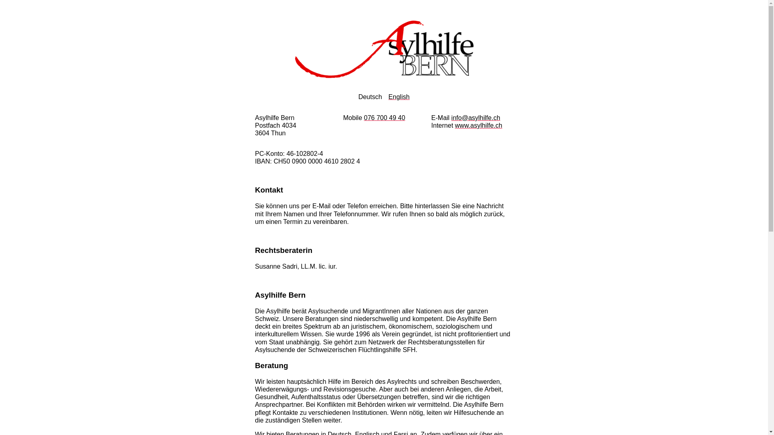 The height and width of the screenshot is (435, 774). What do you see at coordinates (385, 118) in the screenshot?
I see `076 700 49 40` at bounding box center [385, 118].